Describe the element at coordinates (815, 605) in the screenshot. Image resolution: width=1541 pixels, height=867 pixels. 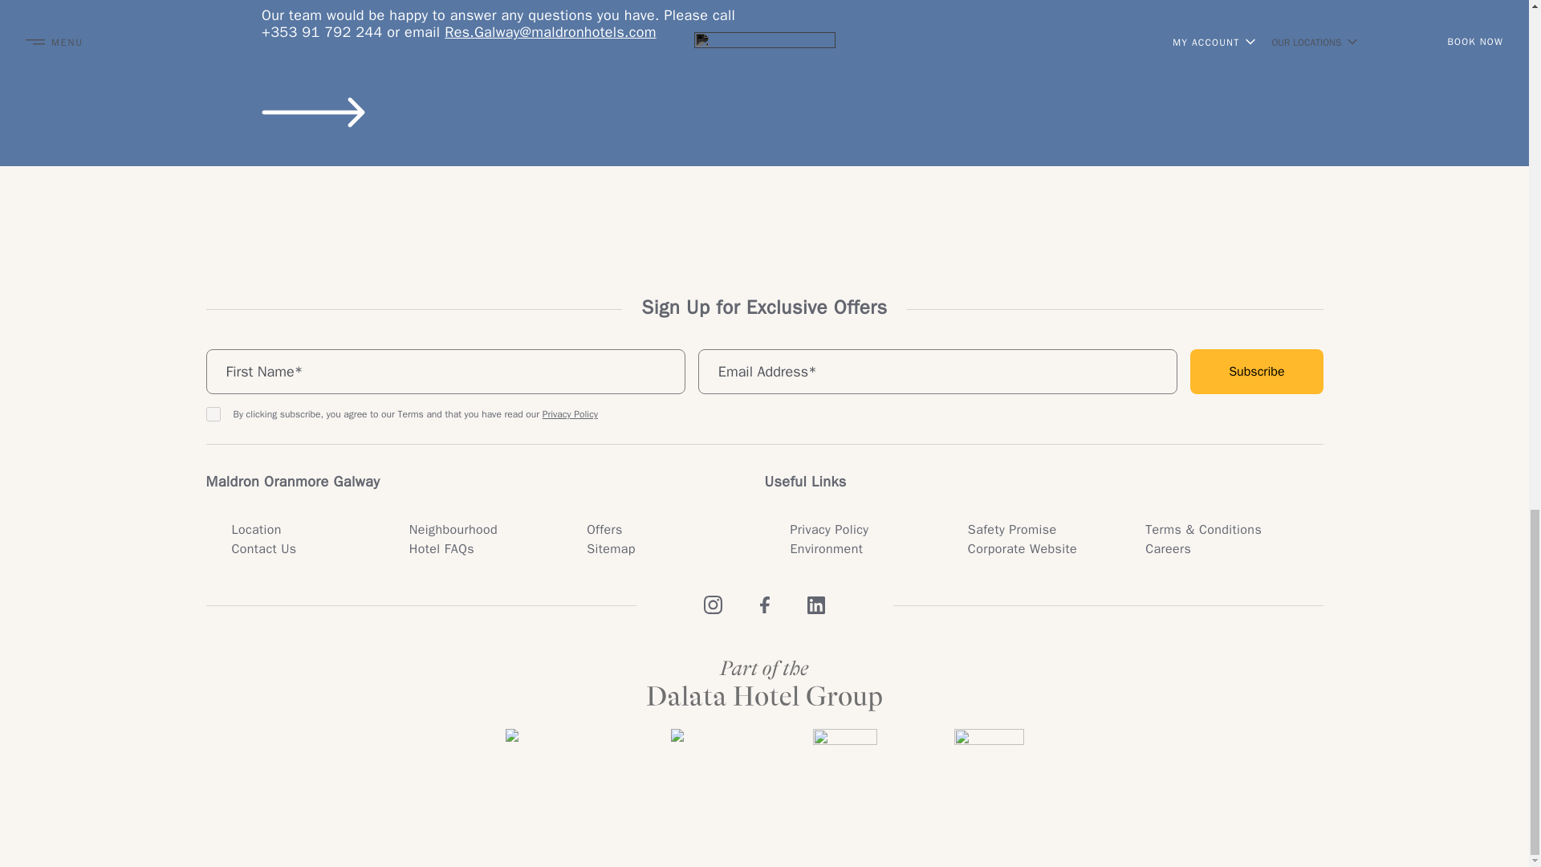
I see `LinkedIn` at that location.